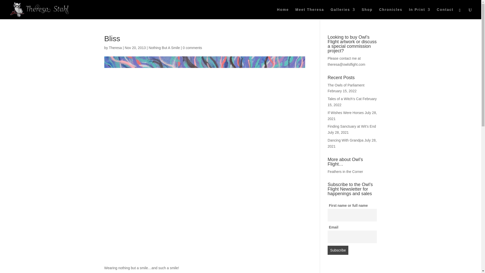 The image size is (485, 273). I want to click on Chronicles, so click(391, 13).